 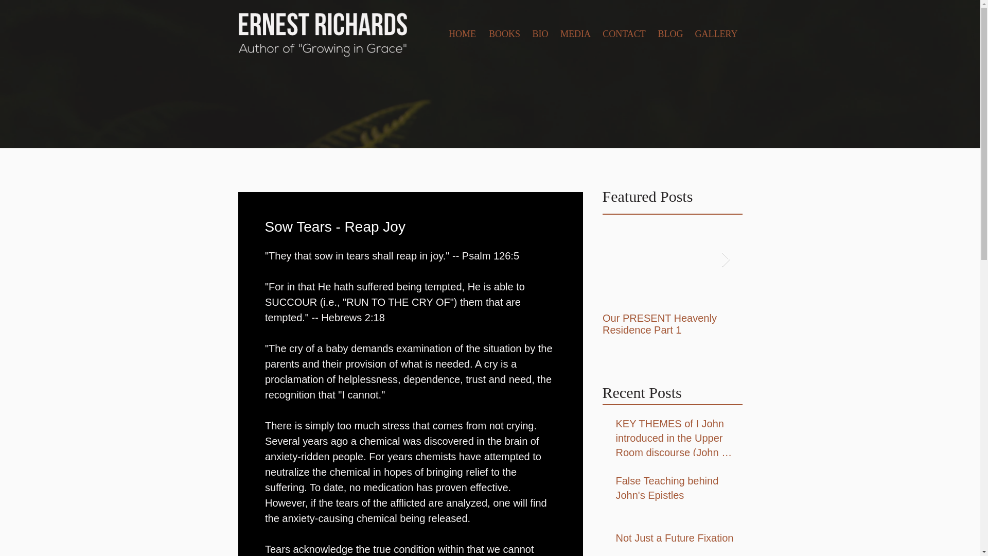 What do you see at coordinates (462, 34) in the screenshot?
I see `HOME` at bounding box center [462, 34].